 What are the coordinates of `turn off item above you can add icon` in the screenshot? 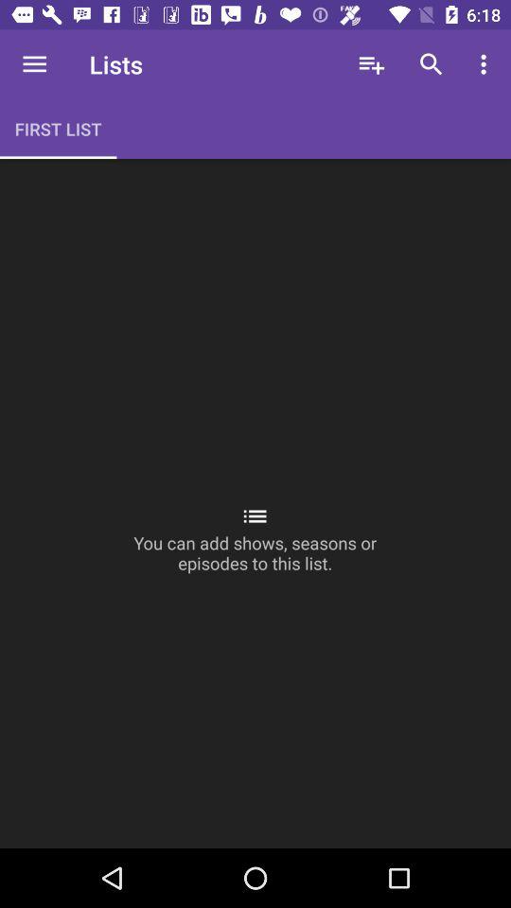 It's located at (432, 64).